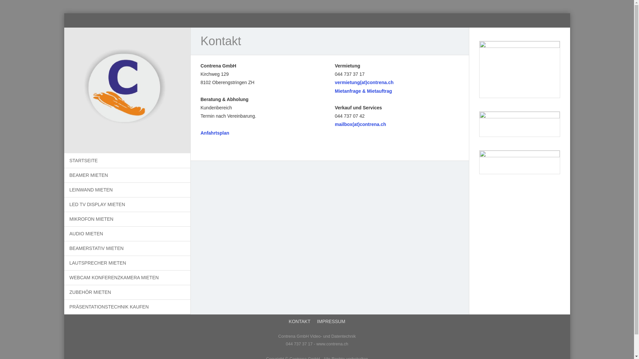  Describe the element at coordinates (127, 278) in the screenshot. I see `WEBCAM KONFERENZKAMERA MIETEN` at that location.